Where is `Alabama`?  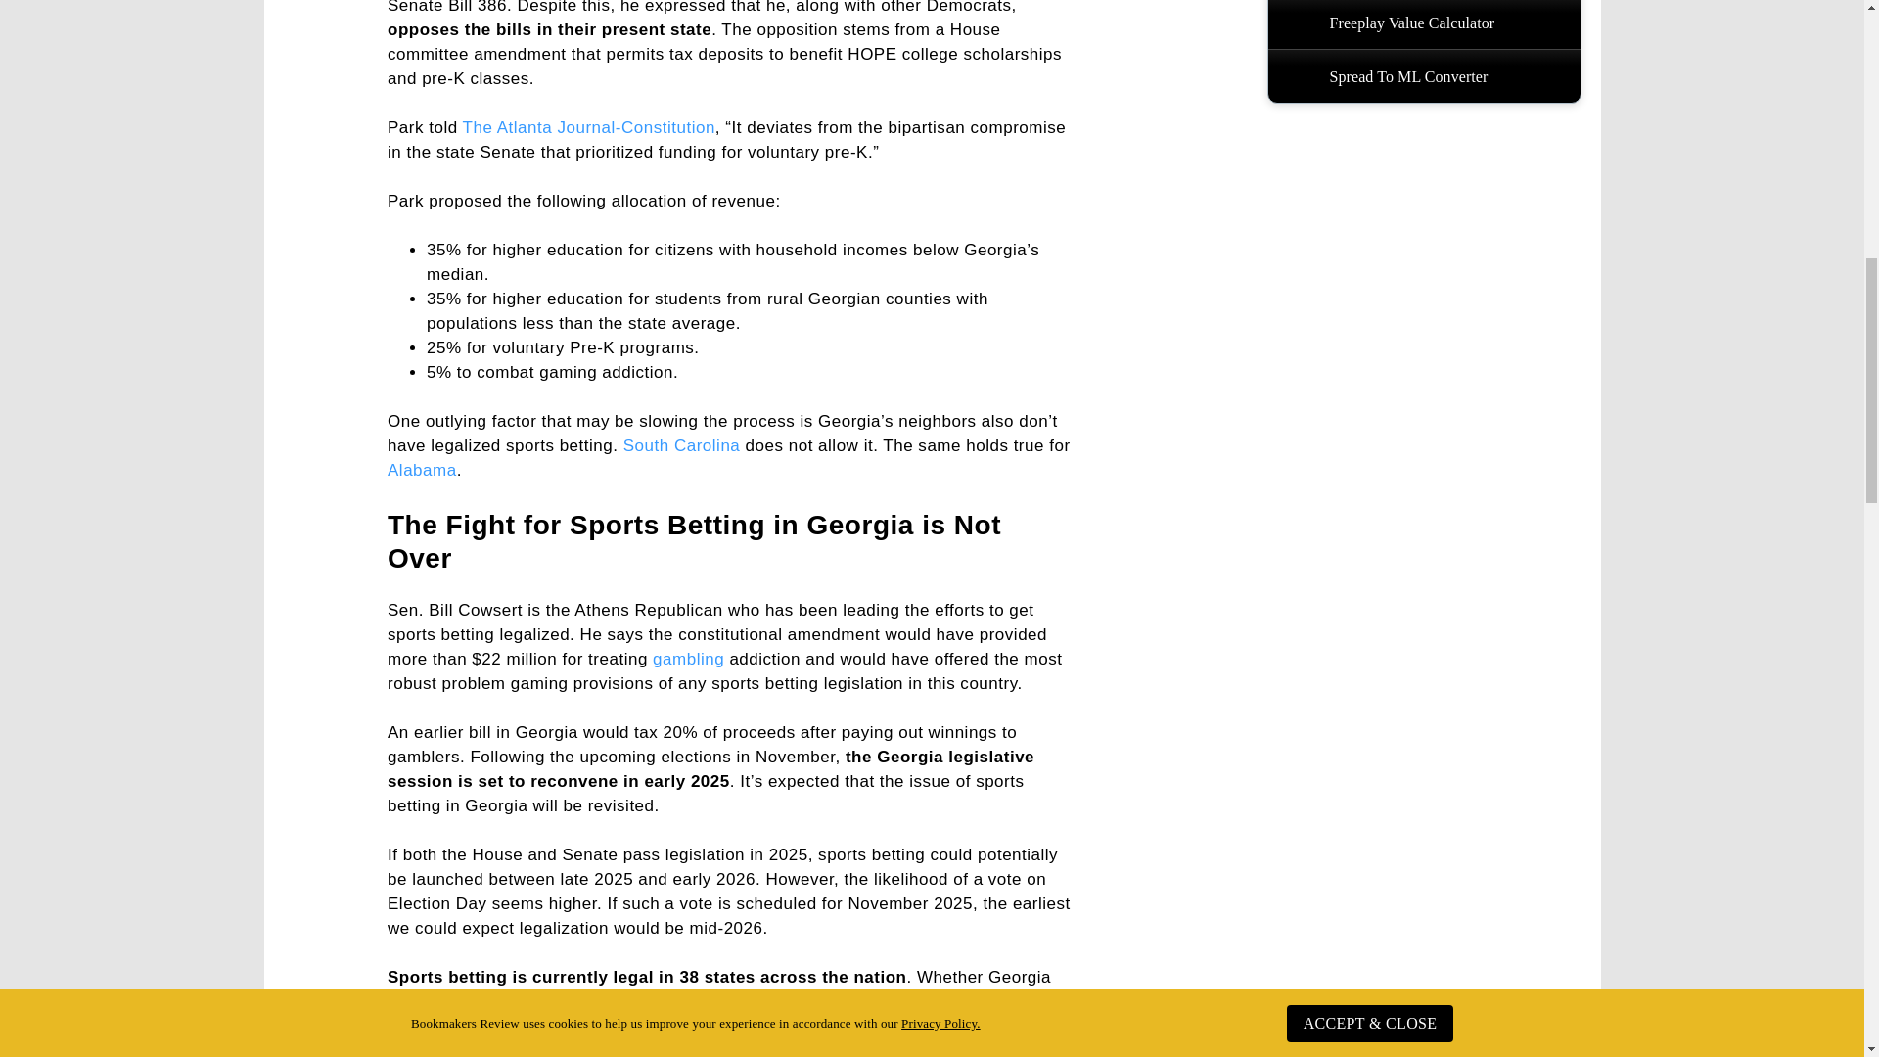
Alabama is located at coordinates (421, 470).